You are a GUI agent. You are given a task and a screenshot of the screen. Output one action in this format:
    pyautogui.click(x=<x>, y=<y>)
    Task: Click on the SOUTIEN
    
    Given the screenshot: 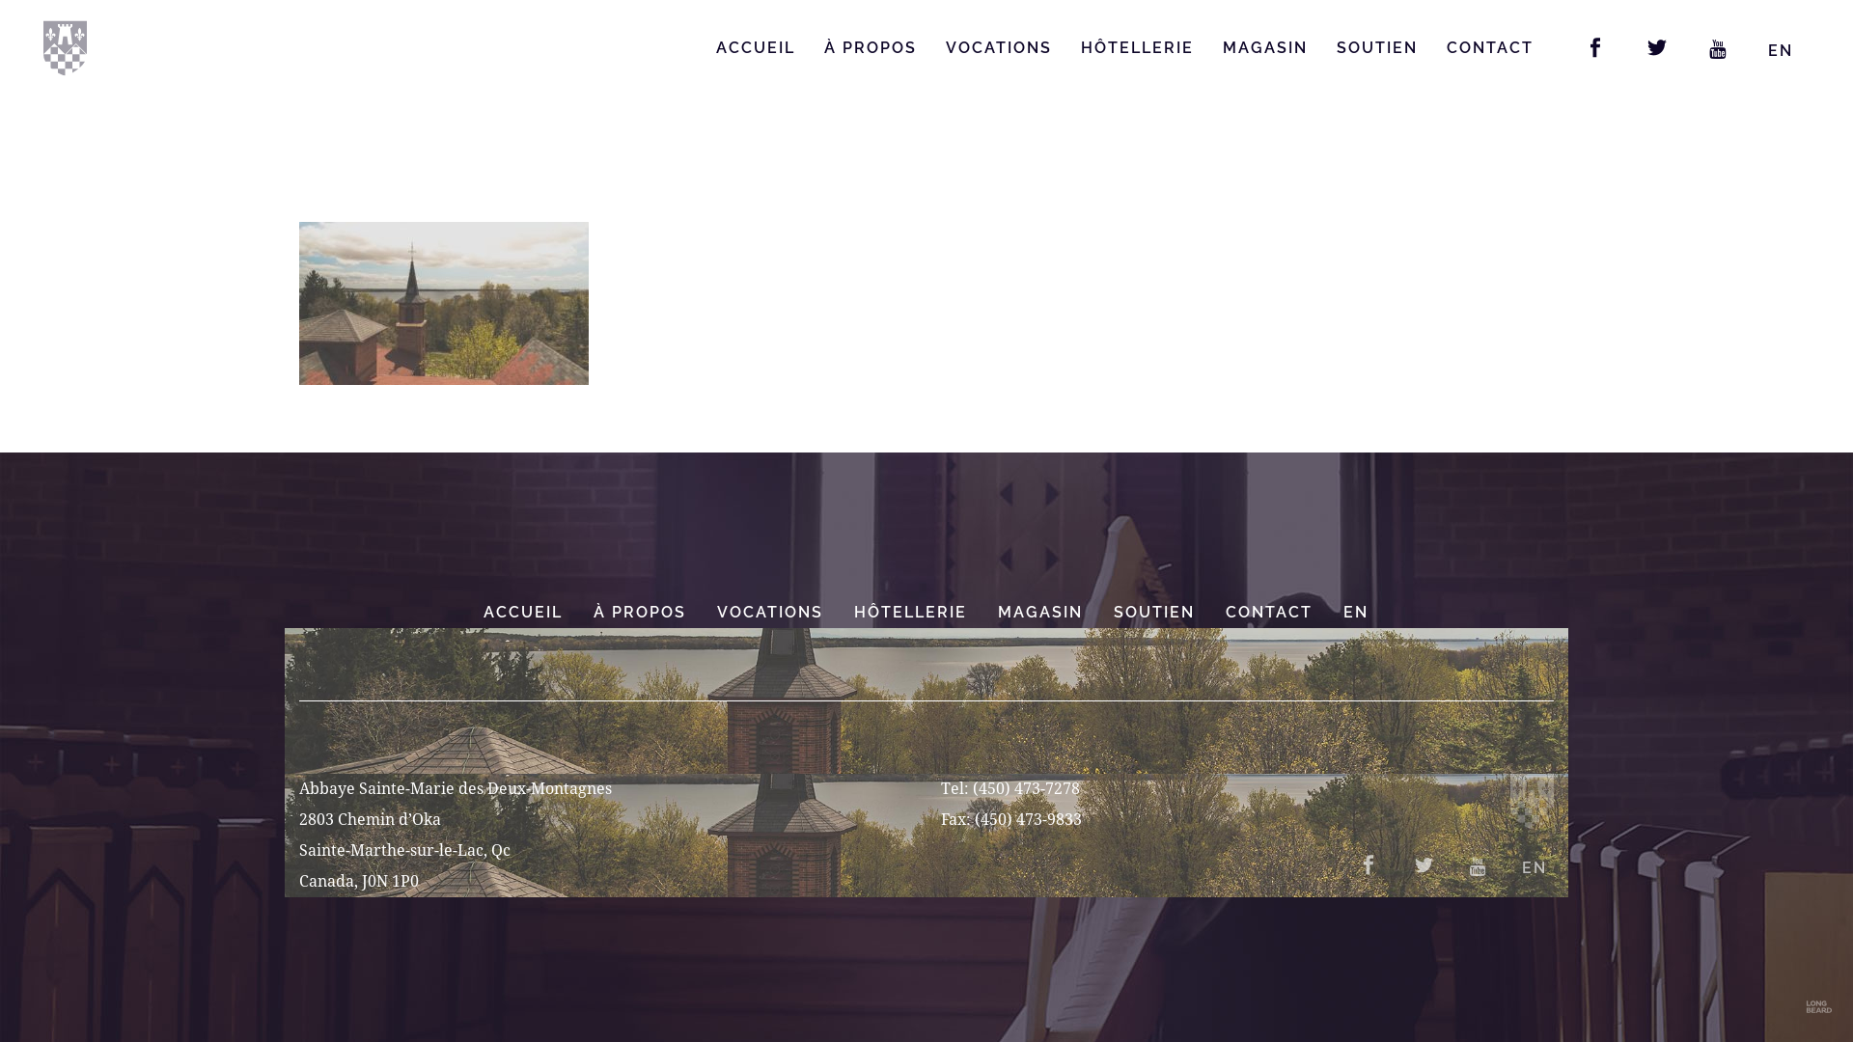 What is the action you would take?
    pyautogui.click(x=1154, y=613)
    